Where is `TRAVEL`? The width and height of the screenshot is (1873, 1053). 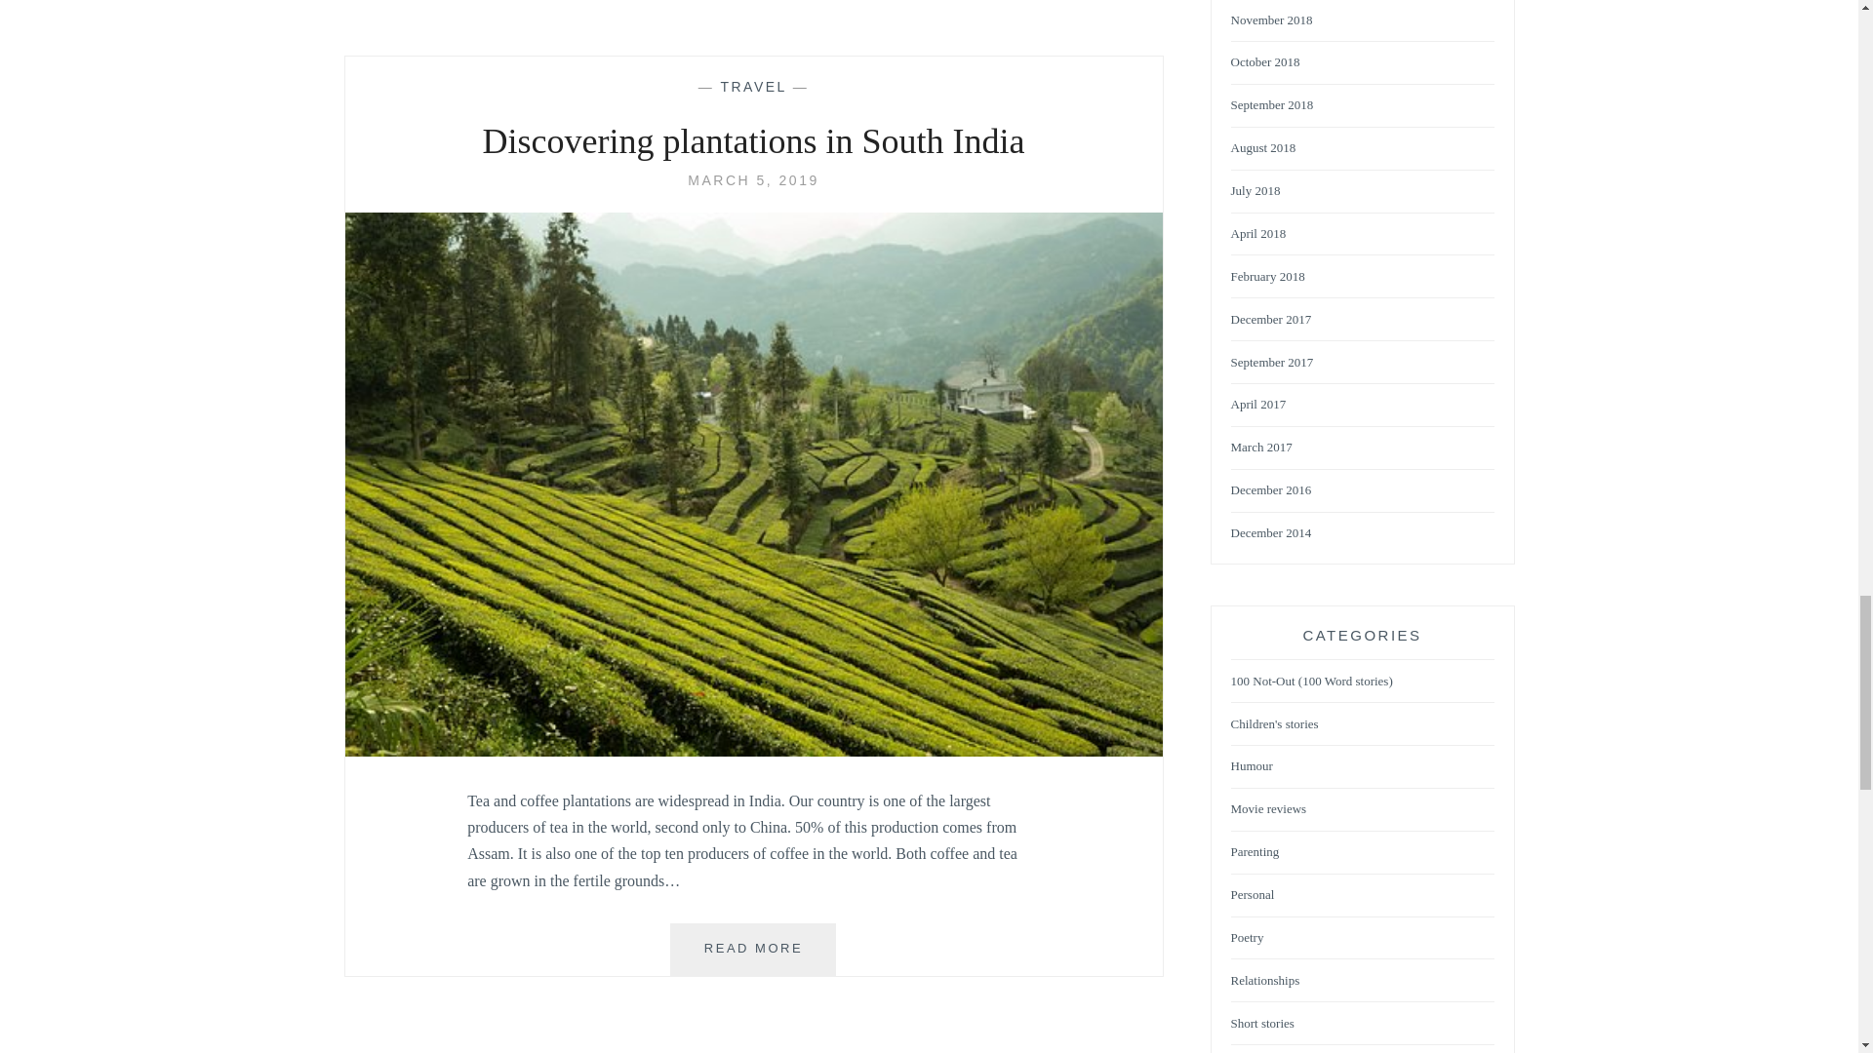
TRAVEL is located at coordinates (753, 950).